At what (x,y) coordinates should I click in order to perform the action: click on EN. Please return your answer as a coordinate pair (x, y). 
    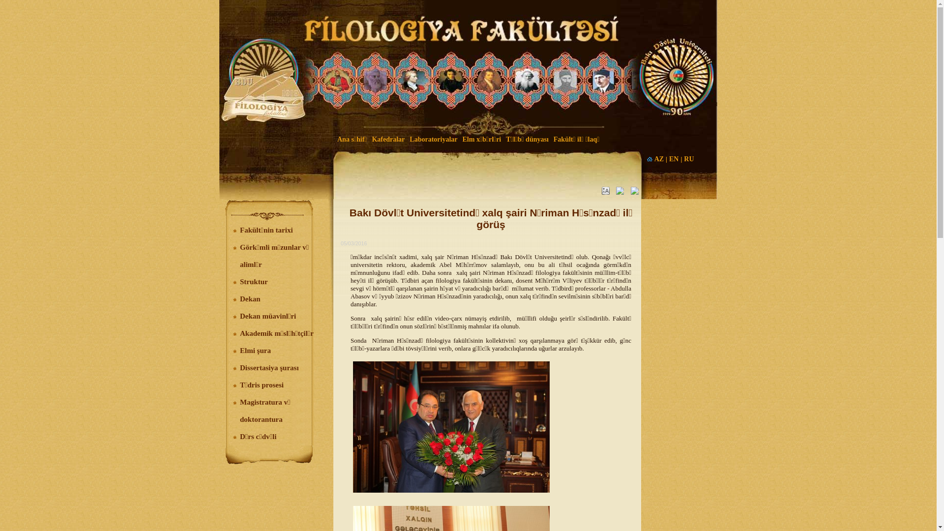
    Looking at the image, I should click on (674, 159).